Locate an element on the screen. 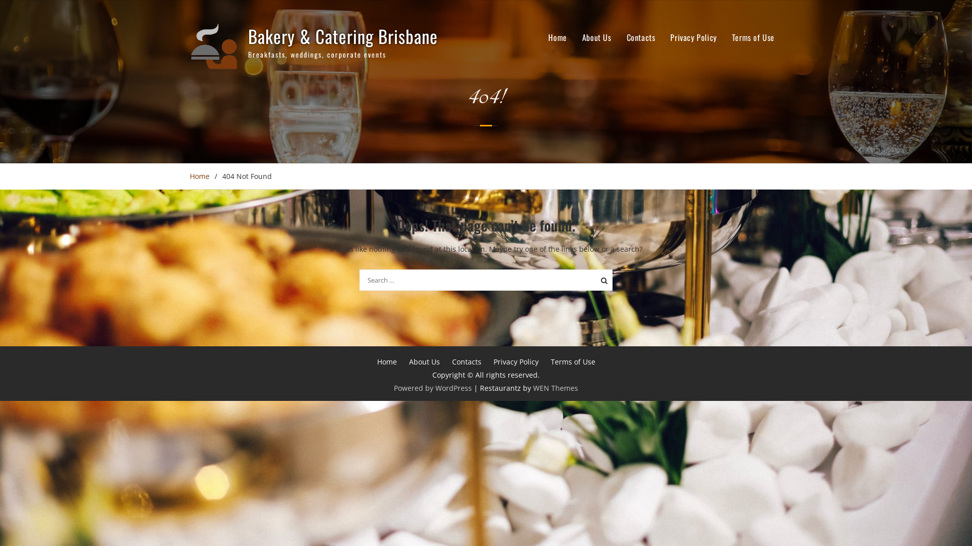 Image resolution: width=972 pixels, height=546 pixels. Home is located at coordinates (387, 362).